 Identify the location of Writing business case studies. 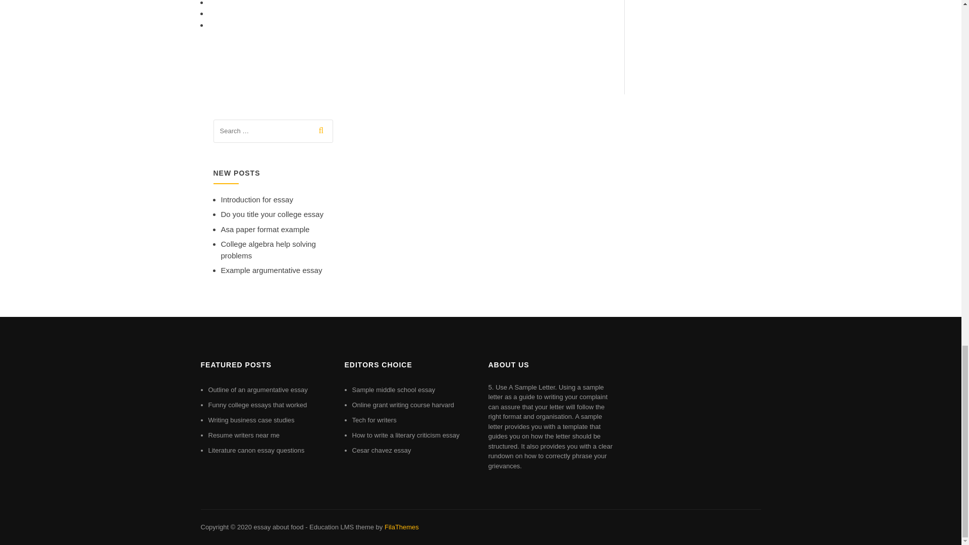
(251, 420).